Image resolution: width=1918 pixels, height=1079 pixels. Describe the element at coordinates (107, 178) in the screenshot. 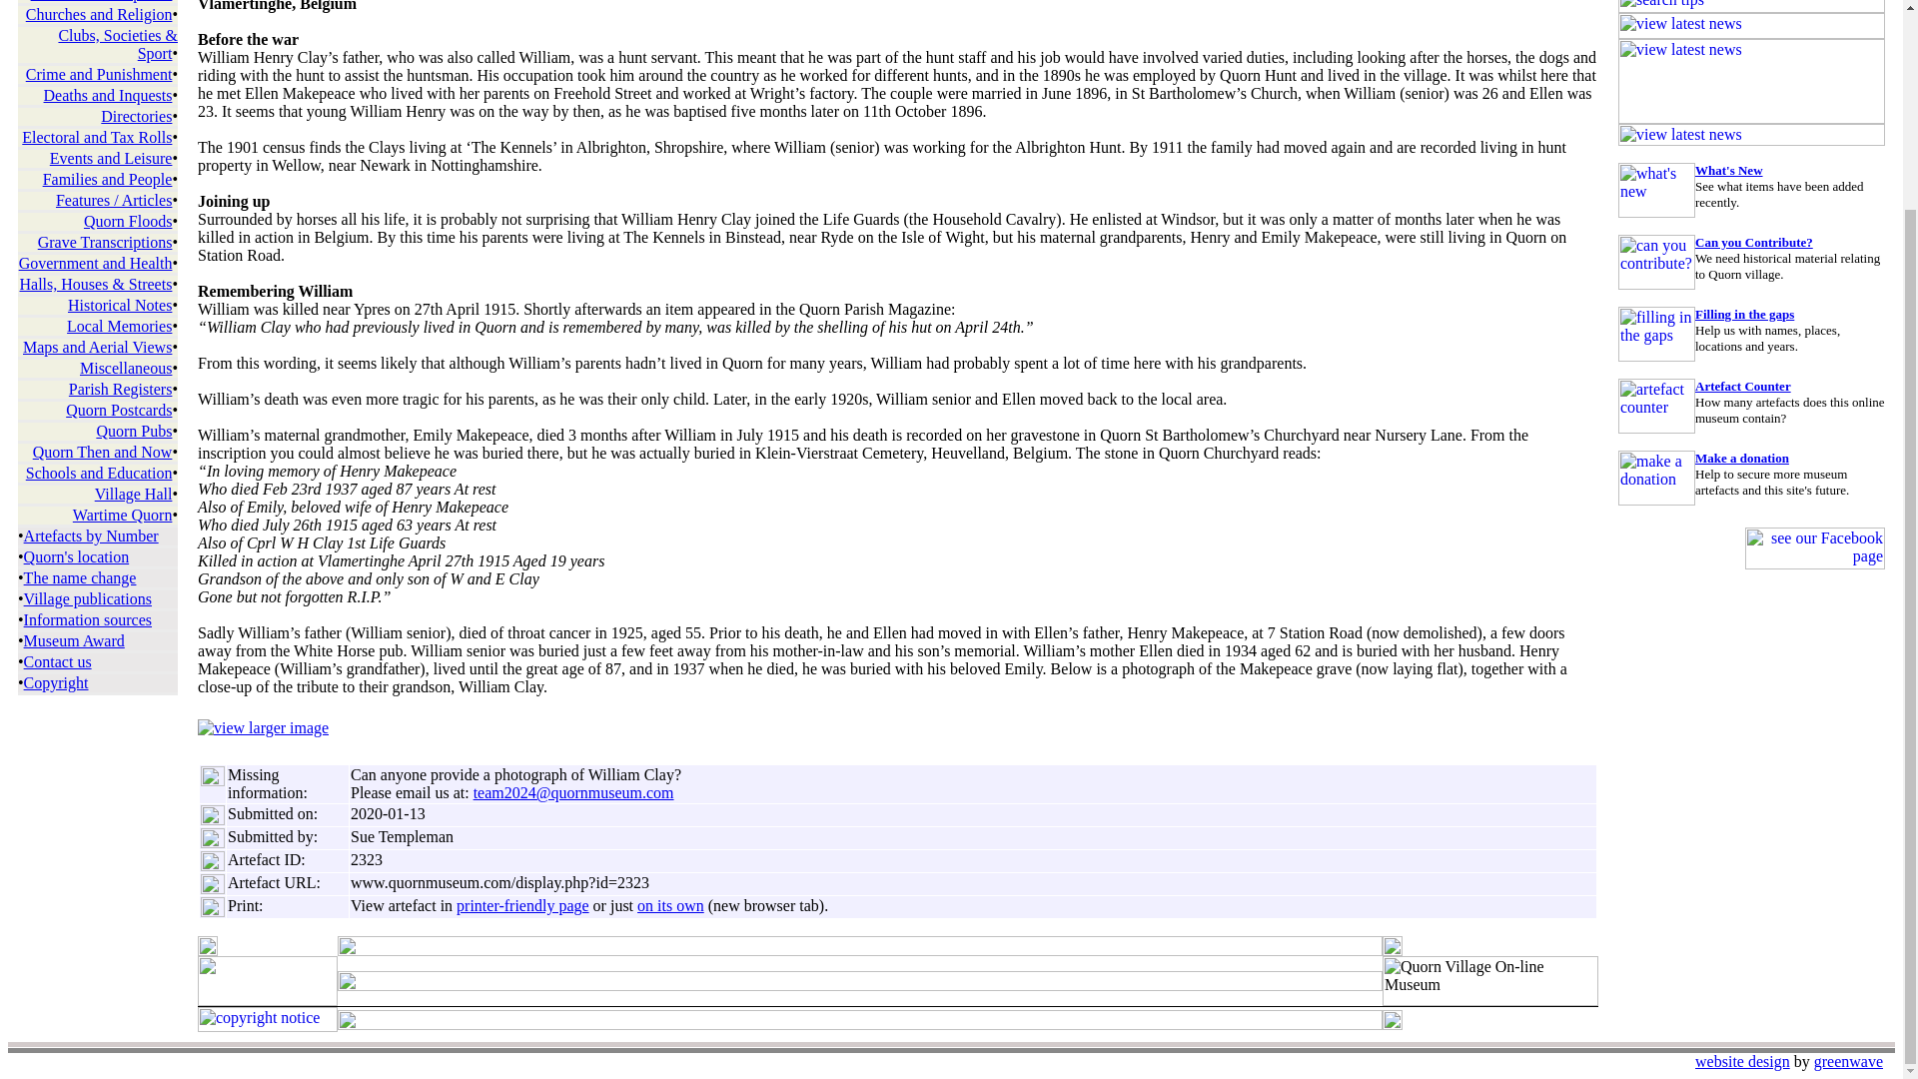

I see `Families and People` at that location.